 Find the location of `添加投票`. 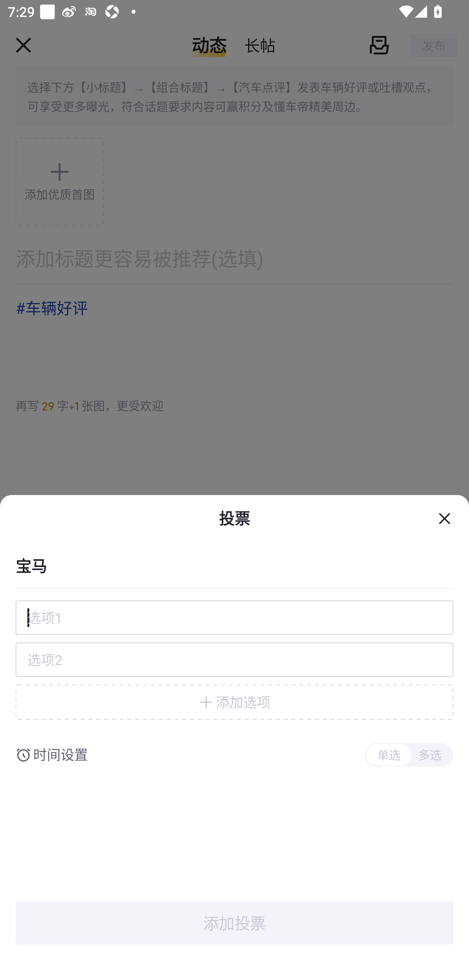

添加投票 is located at coordinates (234, 923).